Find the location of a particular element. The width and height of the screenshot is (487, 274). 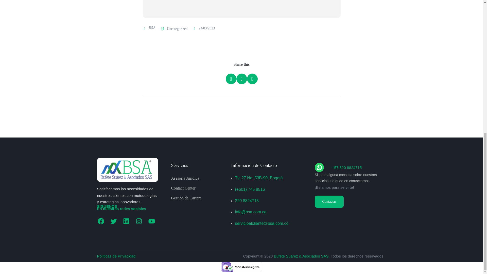

Verificado por MonsterInsights is located at coordinates (241, 267).